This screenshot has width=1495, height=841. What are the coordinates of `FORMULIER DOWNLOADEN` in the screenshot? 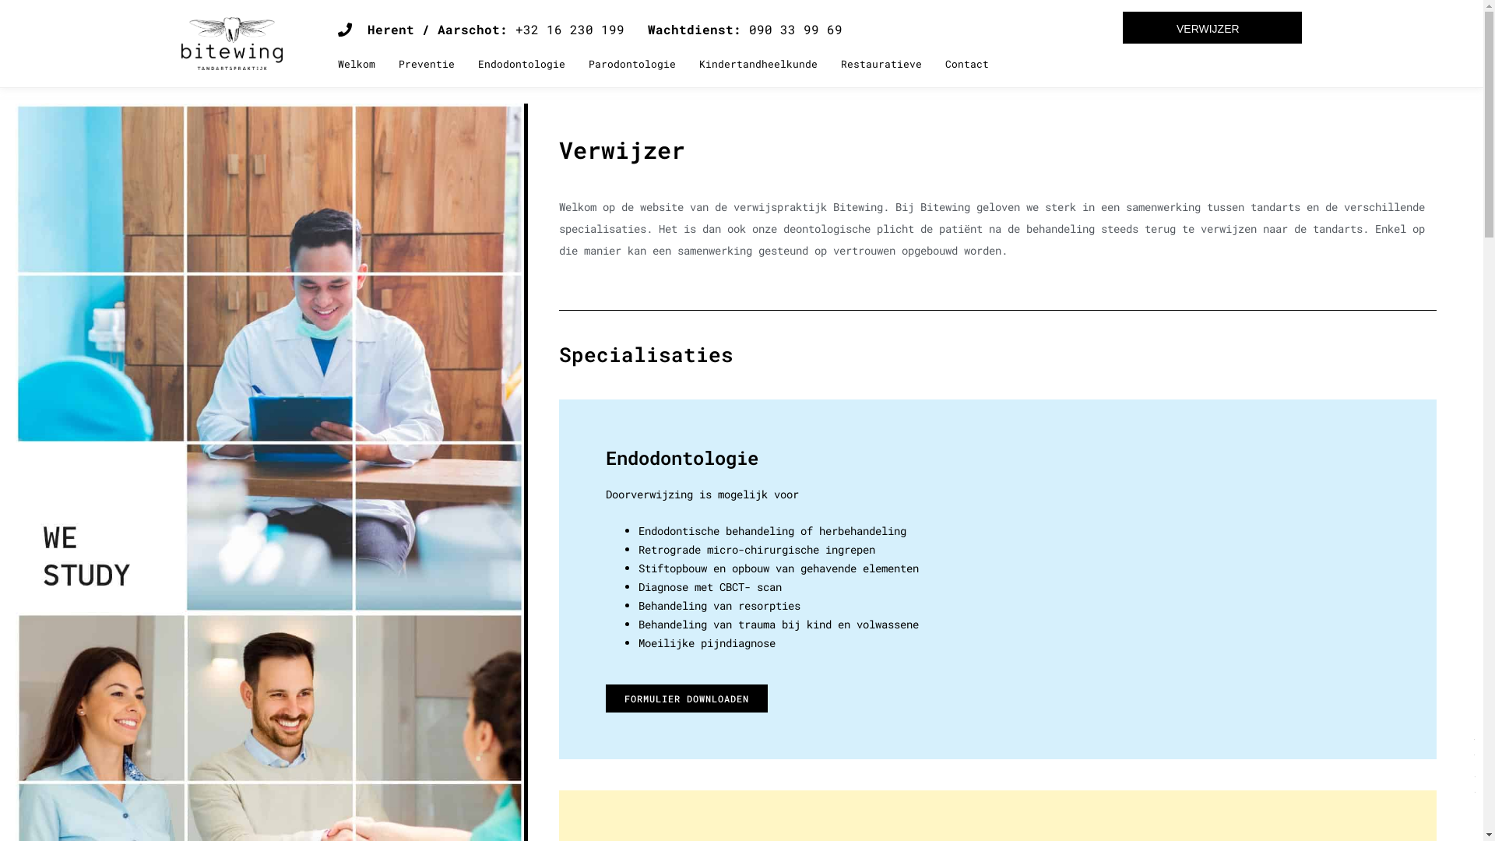 It's located at (687, 698).